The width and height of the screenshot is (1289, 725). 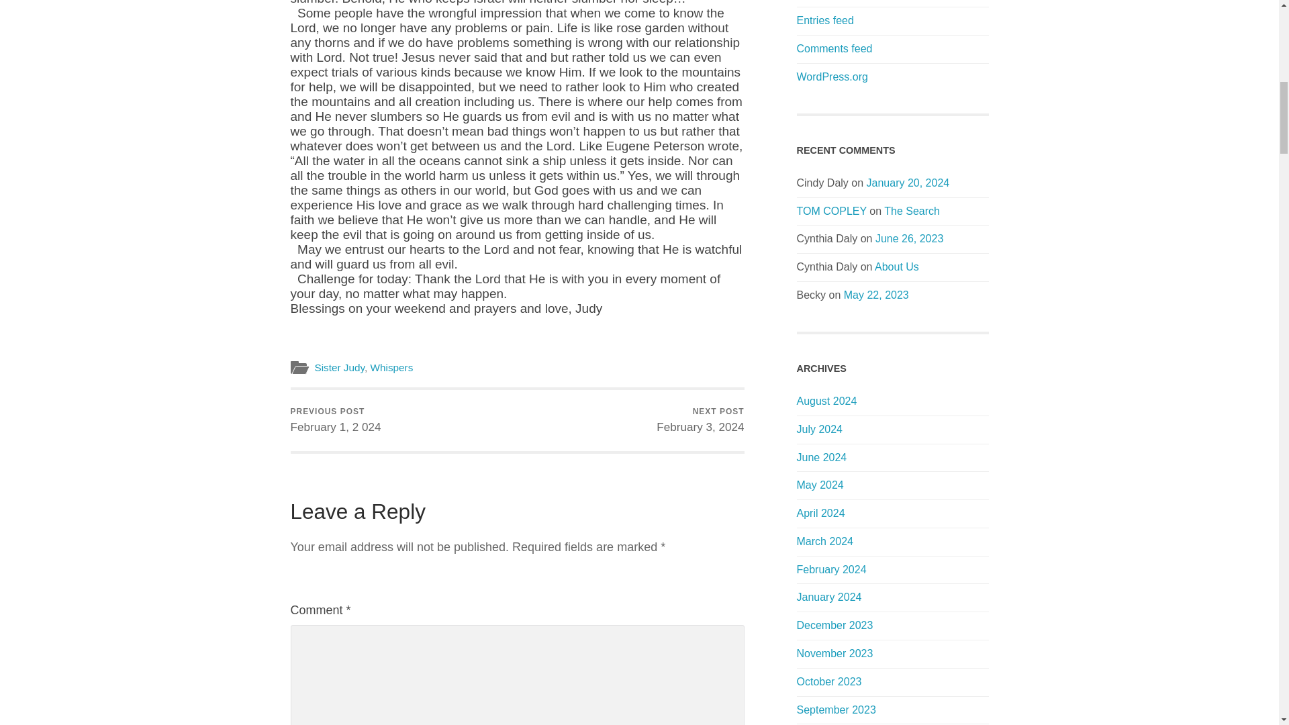 I want to click on January 20, 2024, so click(x=824, y=20).